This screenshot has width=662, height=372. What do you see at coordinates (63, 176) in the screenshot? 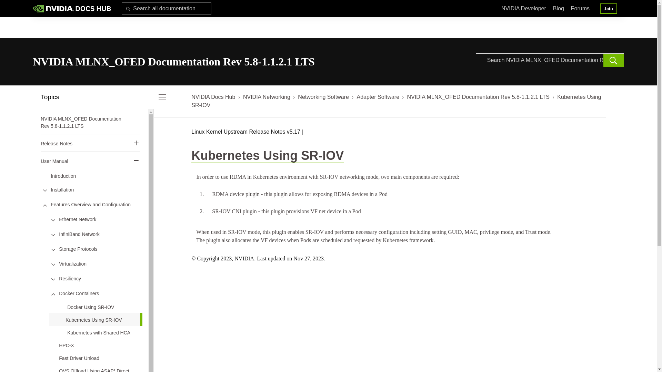
I see `Introduction` at bounding box center [63, 176].